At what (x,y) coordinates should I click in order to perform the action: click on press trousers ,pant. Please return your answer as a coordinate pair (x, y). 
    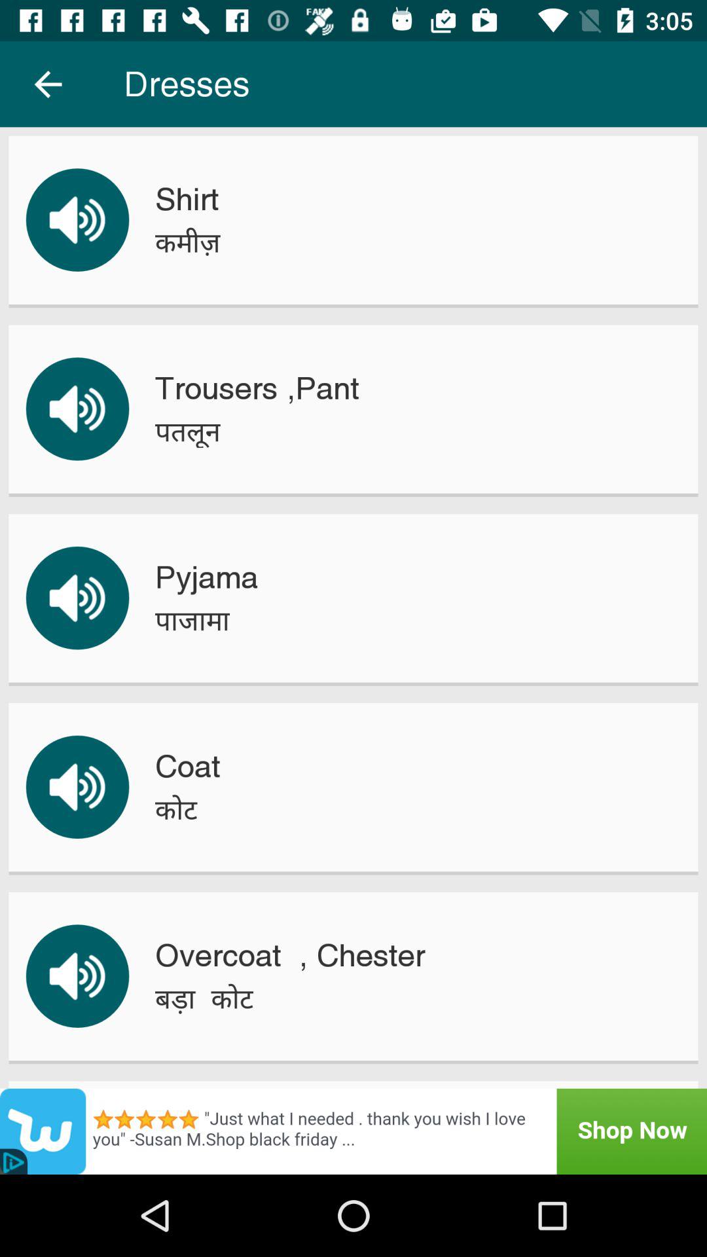
    Looking at the image, I should click on (257, 388).